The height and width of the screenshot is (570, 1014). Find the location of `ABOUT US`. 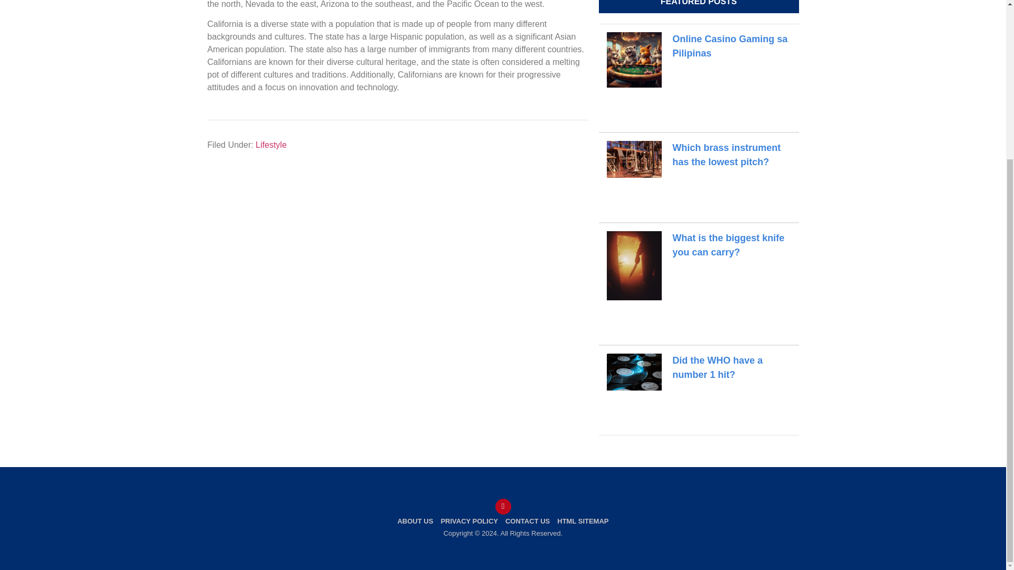

ABOUT US is located at coordinates (415, 521).